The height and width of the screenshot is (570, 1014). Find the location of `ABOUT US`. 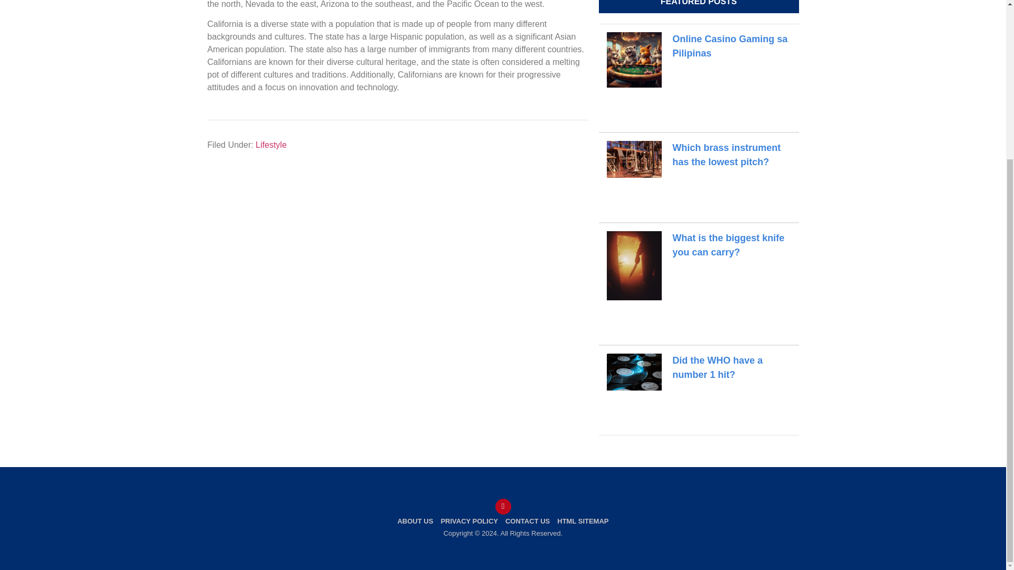

ABOUT US is located at coordinates (415, 521).